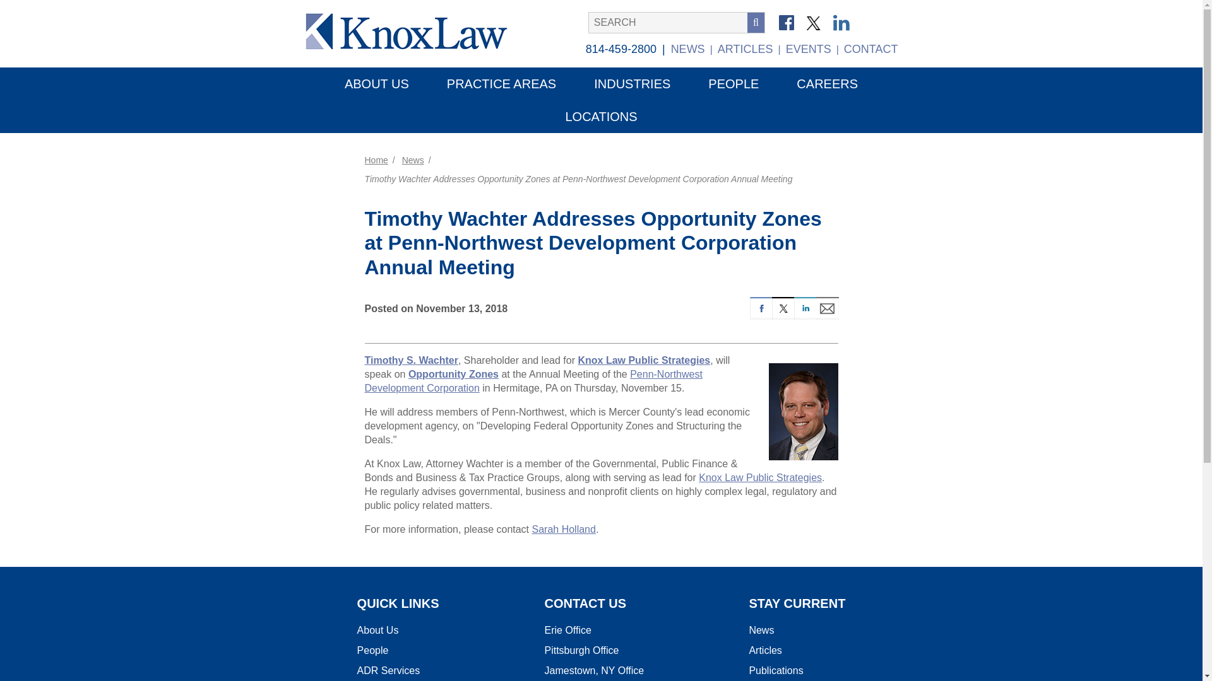 This screenshot has height=681, width=1212. I want to click on Email, so click(827, 307).